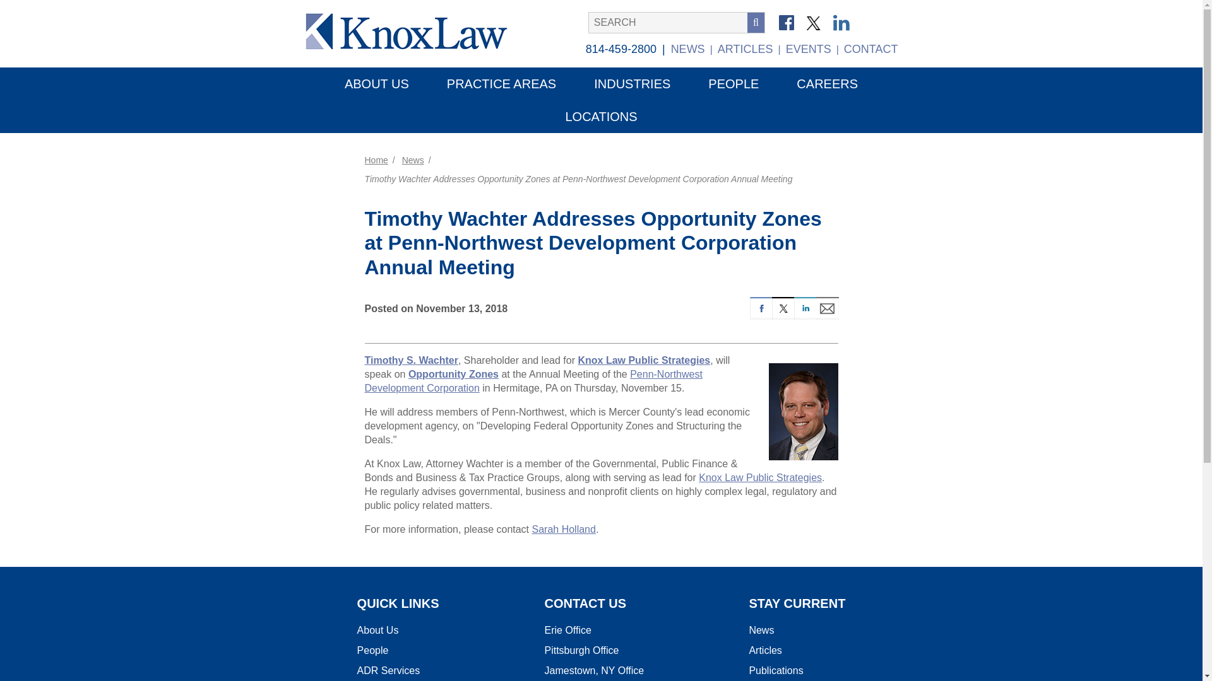 This screenshot has height=681, width=1212. I want to click on Email, so click(827, 307).